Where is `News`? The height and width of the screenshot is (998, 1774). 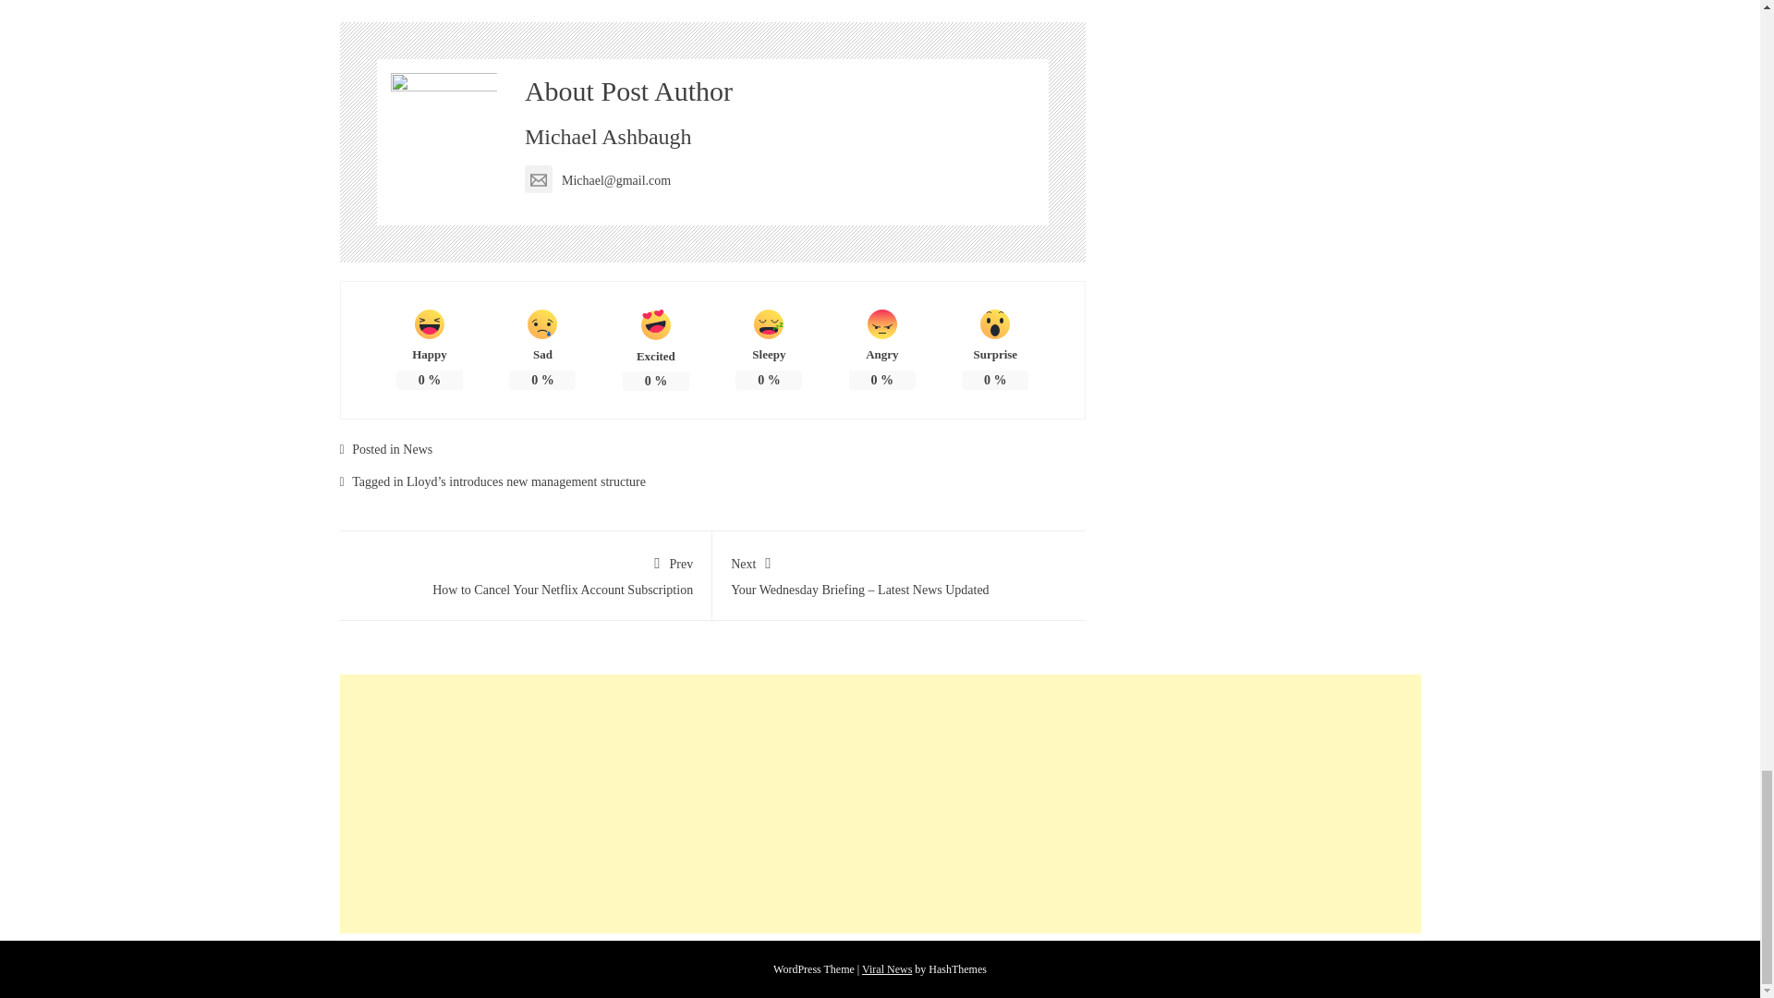 News is located at coordinates (418, 449).